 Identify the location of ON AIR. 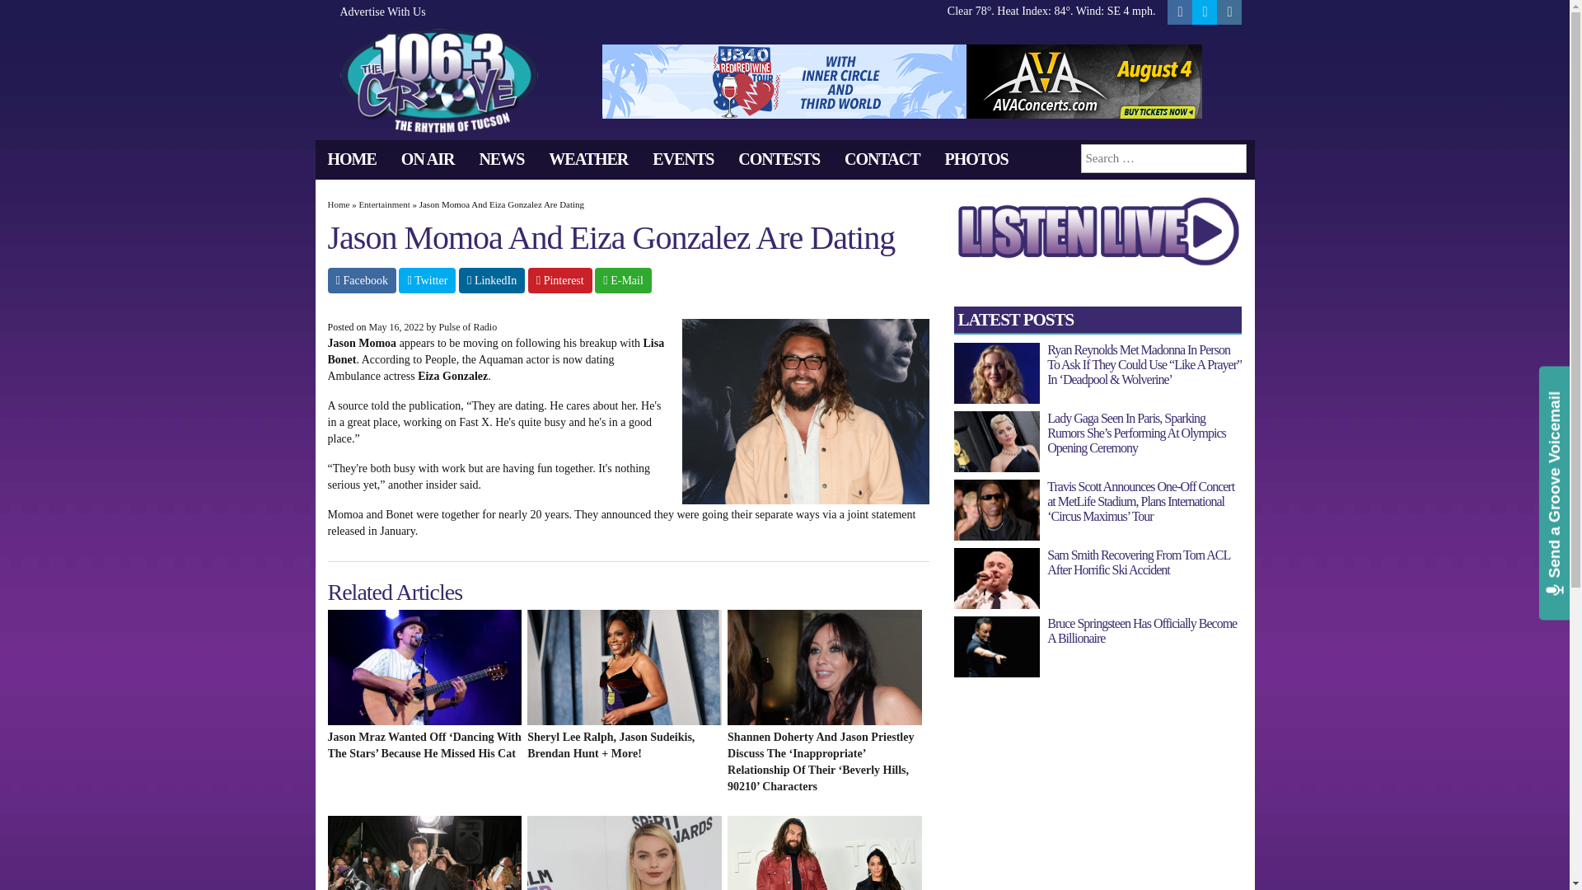
(428, 159).